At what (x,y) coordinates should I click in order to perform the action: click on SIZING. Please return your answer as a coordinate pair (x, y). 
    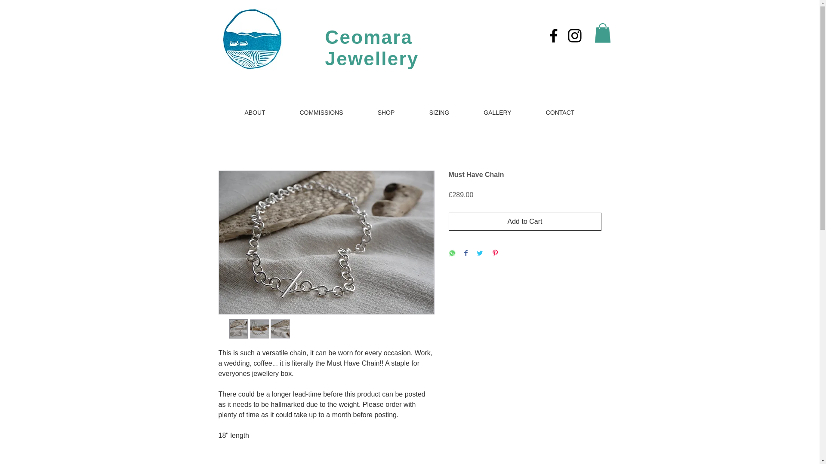
    Looking at the image, I should click on (439, 113).